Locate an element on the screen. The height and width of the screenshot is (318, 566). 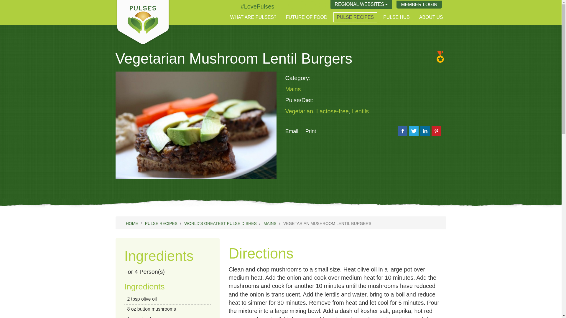
Share on Facebook is located at coordinates (403, 131).